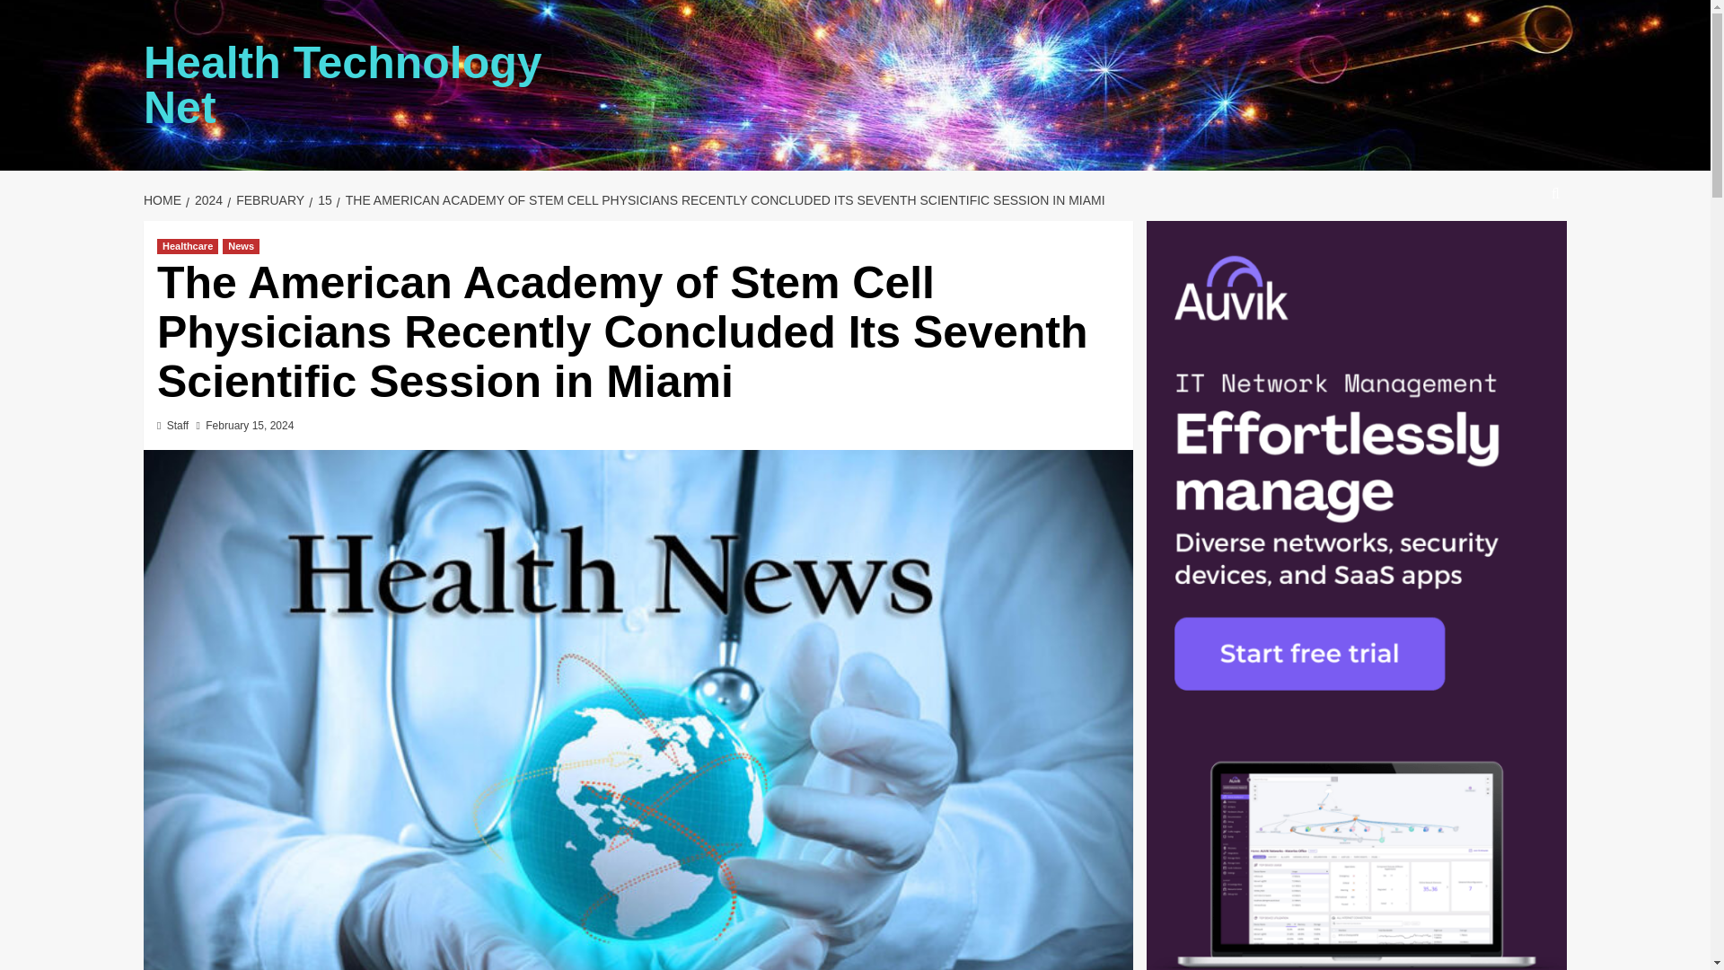 The width and height of the screenshot is (1724, 970). I want to click on Staff, so click(178, 425).